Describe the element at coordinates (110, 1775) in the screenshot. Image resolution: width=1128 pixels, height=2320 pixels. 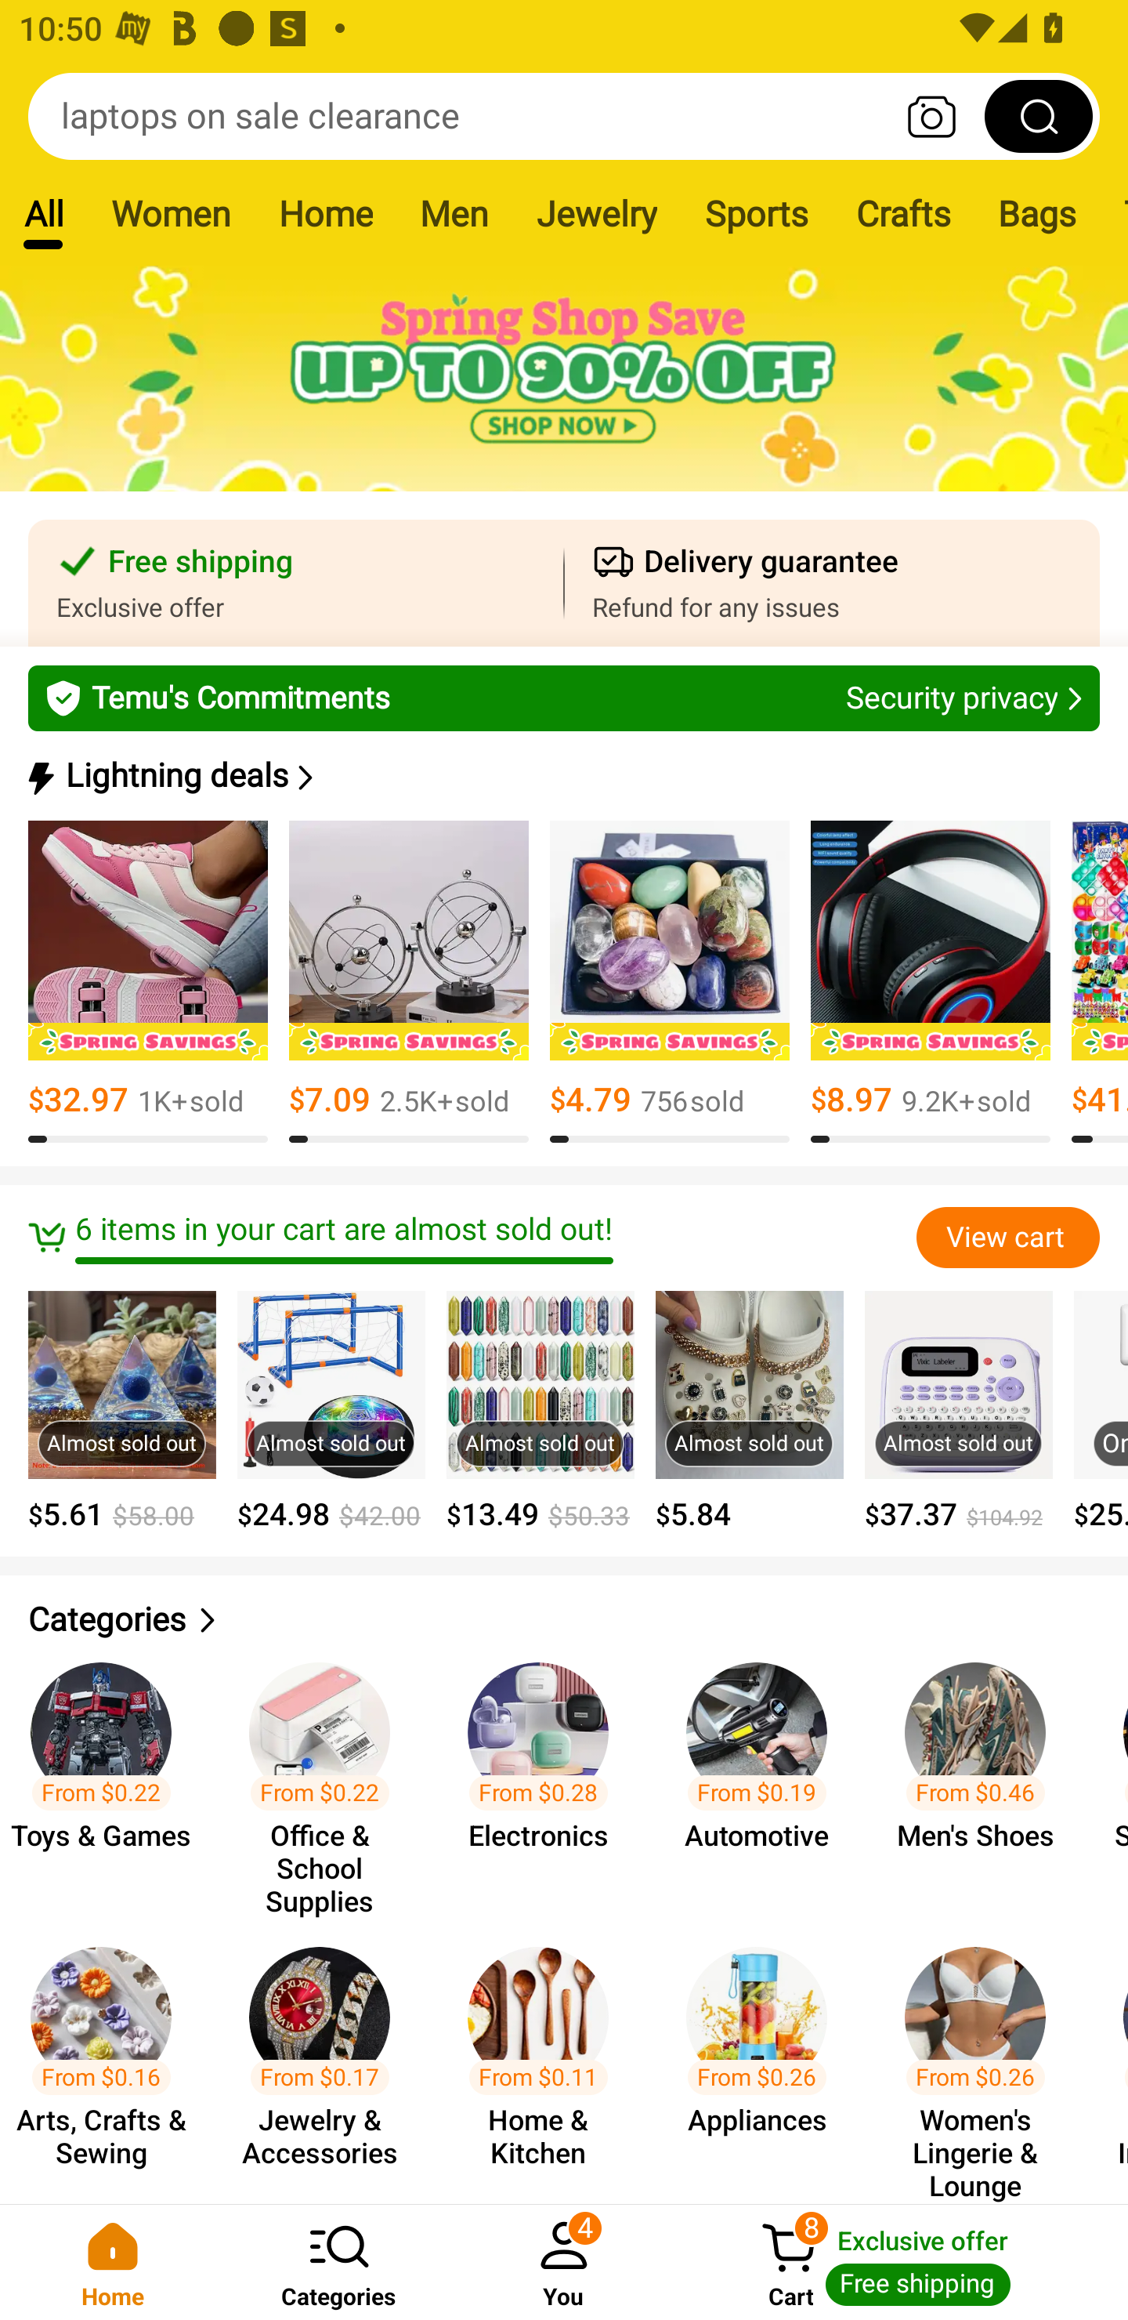
I see `From $0.22 Toys & Games` at that location.